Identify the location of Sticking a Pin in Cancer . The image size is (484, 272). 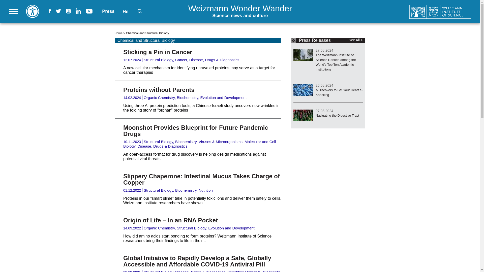
(158, 52).